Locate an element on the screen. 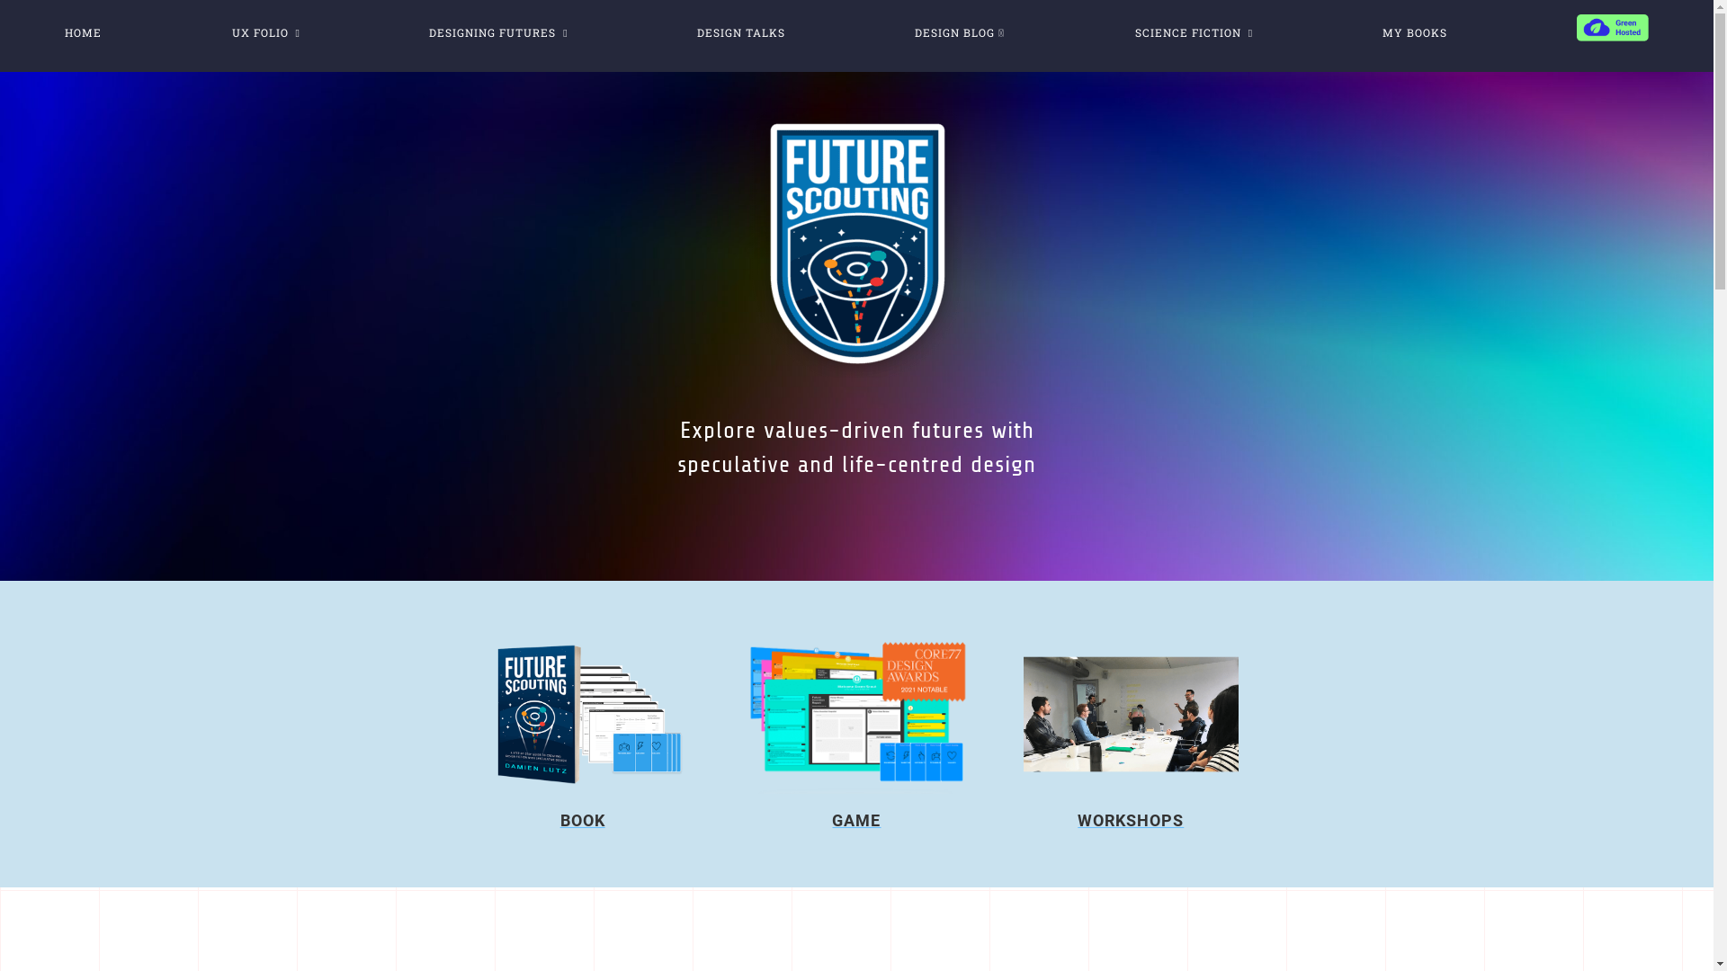 Image resolution: width=1727 pixels, height=971 pixels. MY BOOKS is located at coordinates (1414, 31).